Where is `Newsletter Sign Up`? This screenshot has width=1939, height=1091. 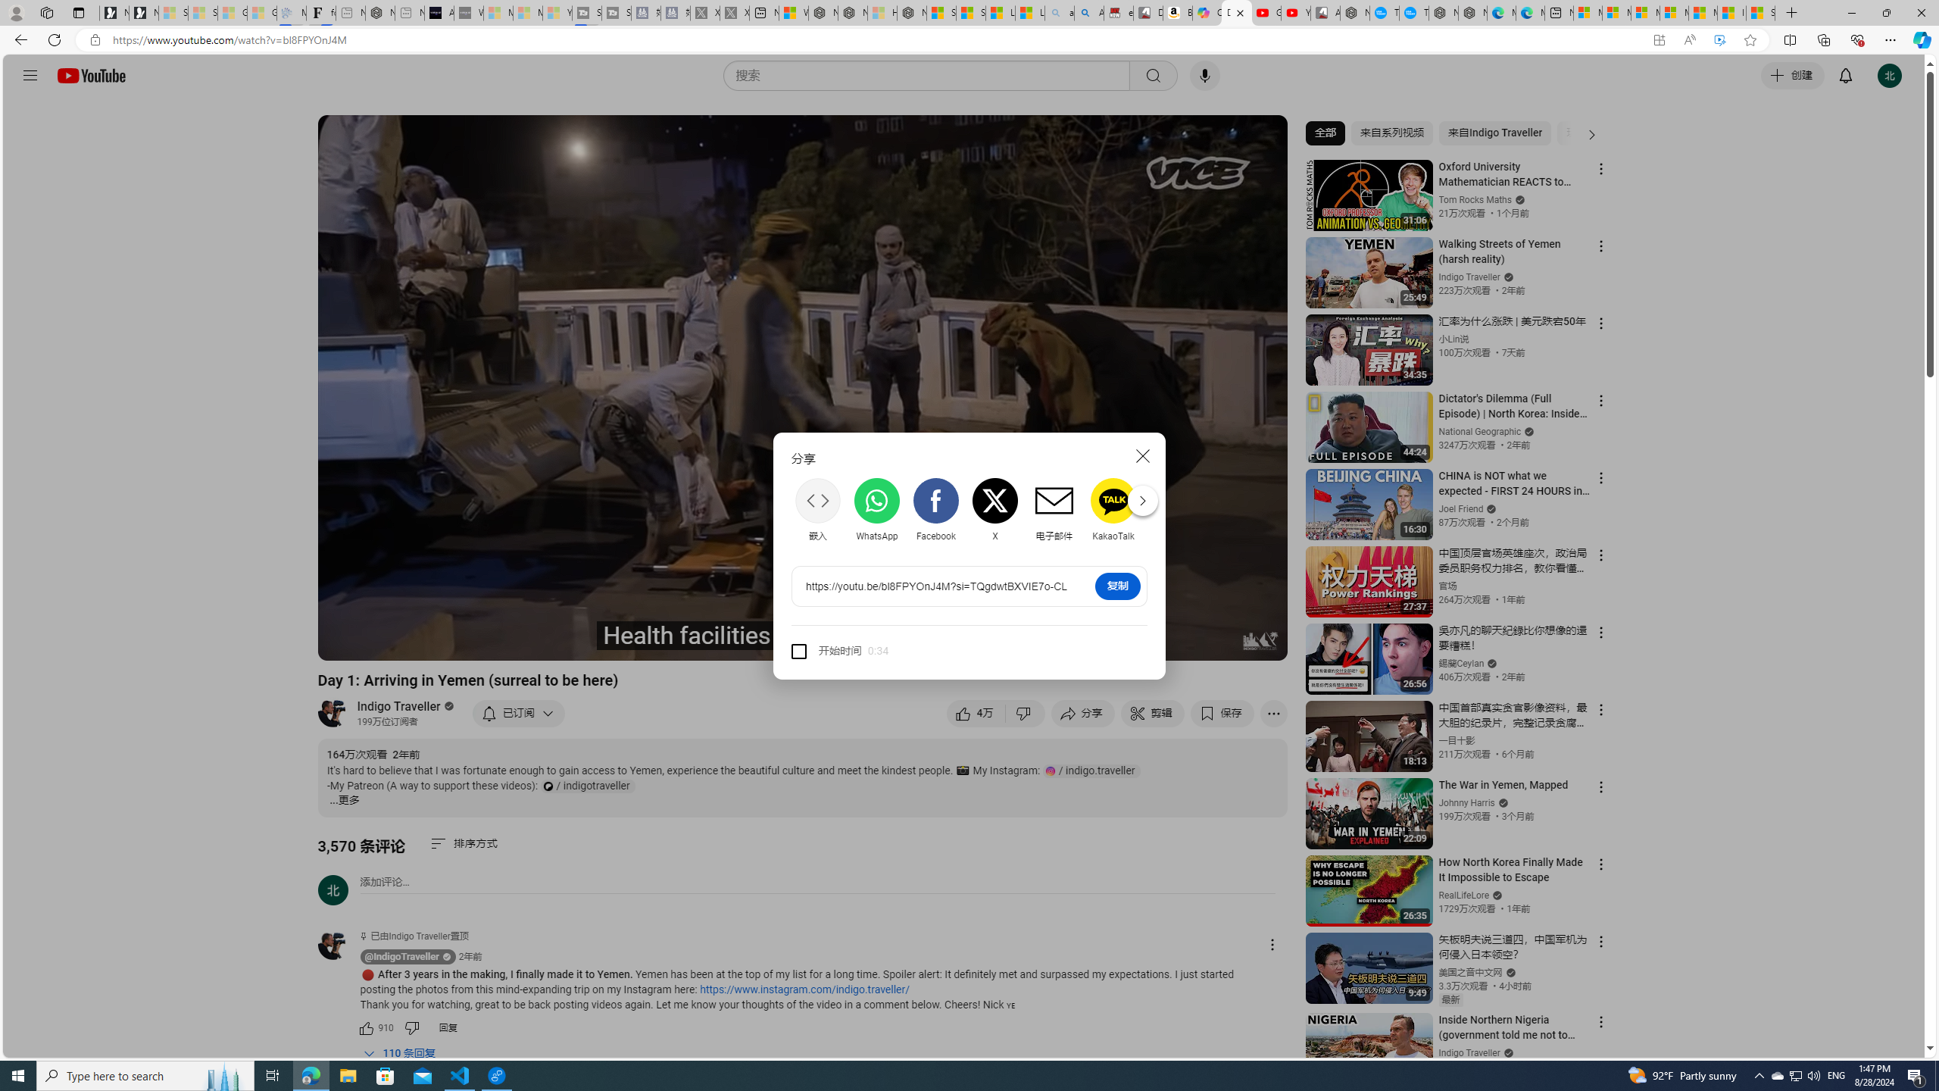 Newsletter Sign Up is located at coordinates (143, 13).